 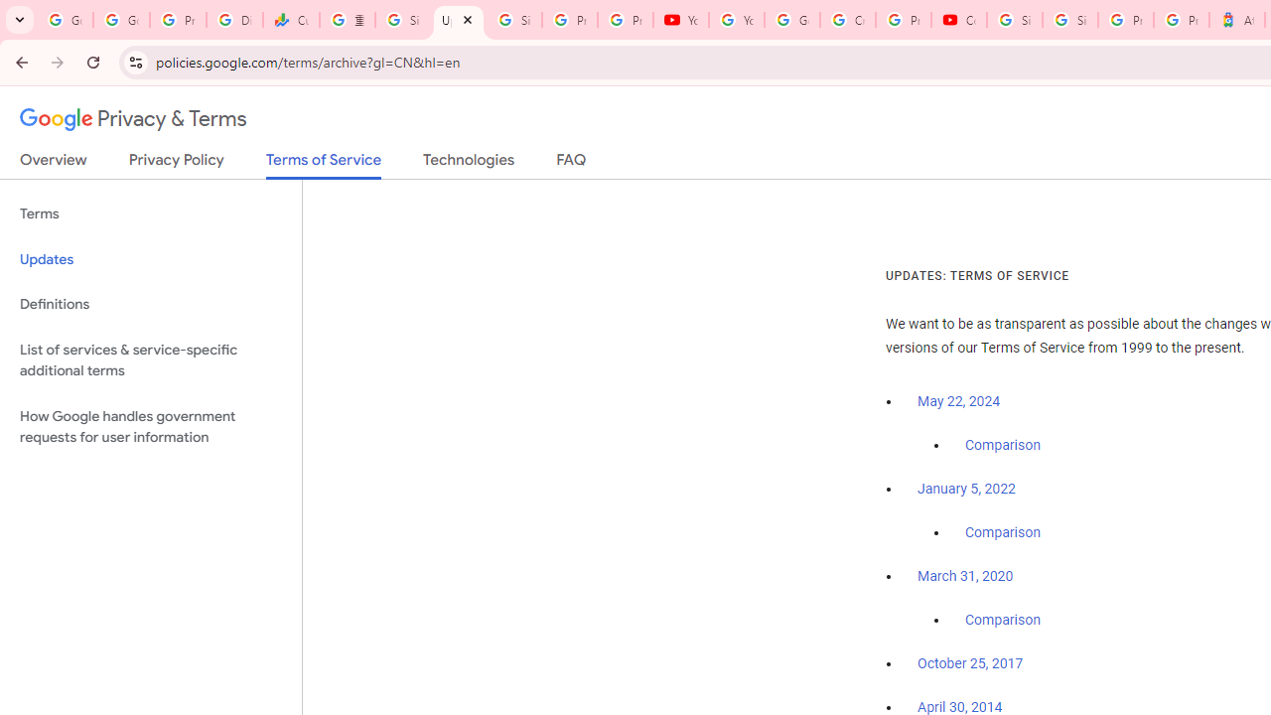 I want to click on How Google handles government requests for user information, so click(x=151, y=427).